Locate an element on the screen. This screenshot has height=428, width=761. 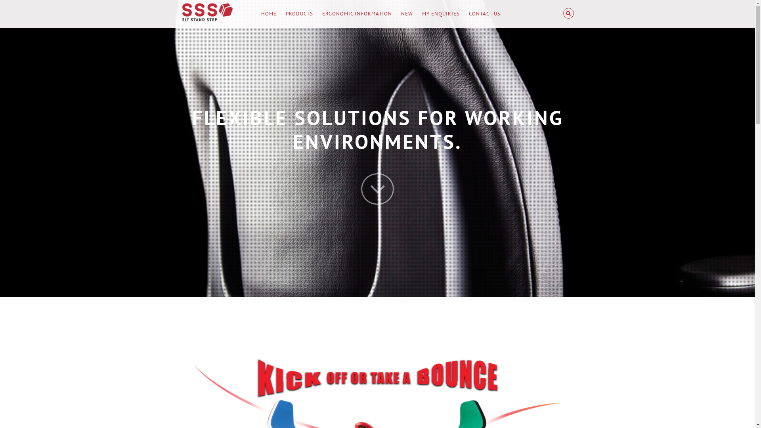
NEW is located at coordinates (407, 14).